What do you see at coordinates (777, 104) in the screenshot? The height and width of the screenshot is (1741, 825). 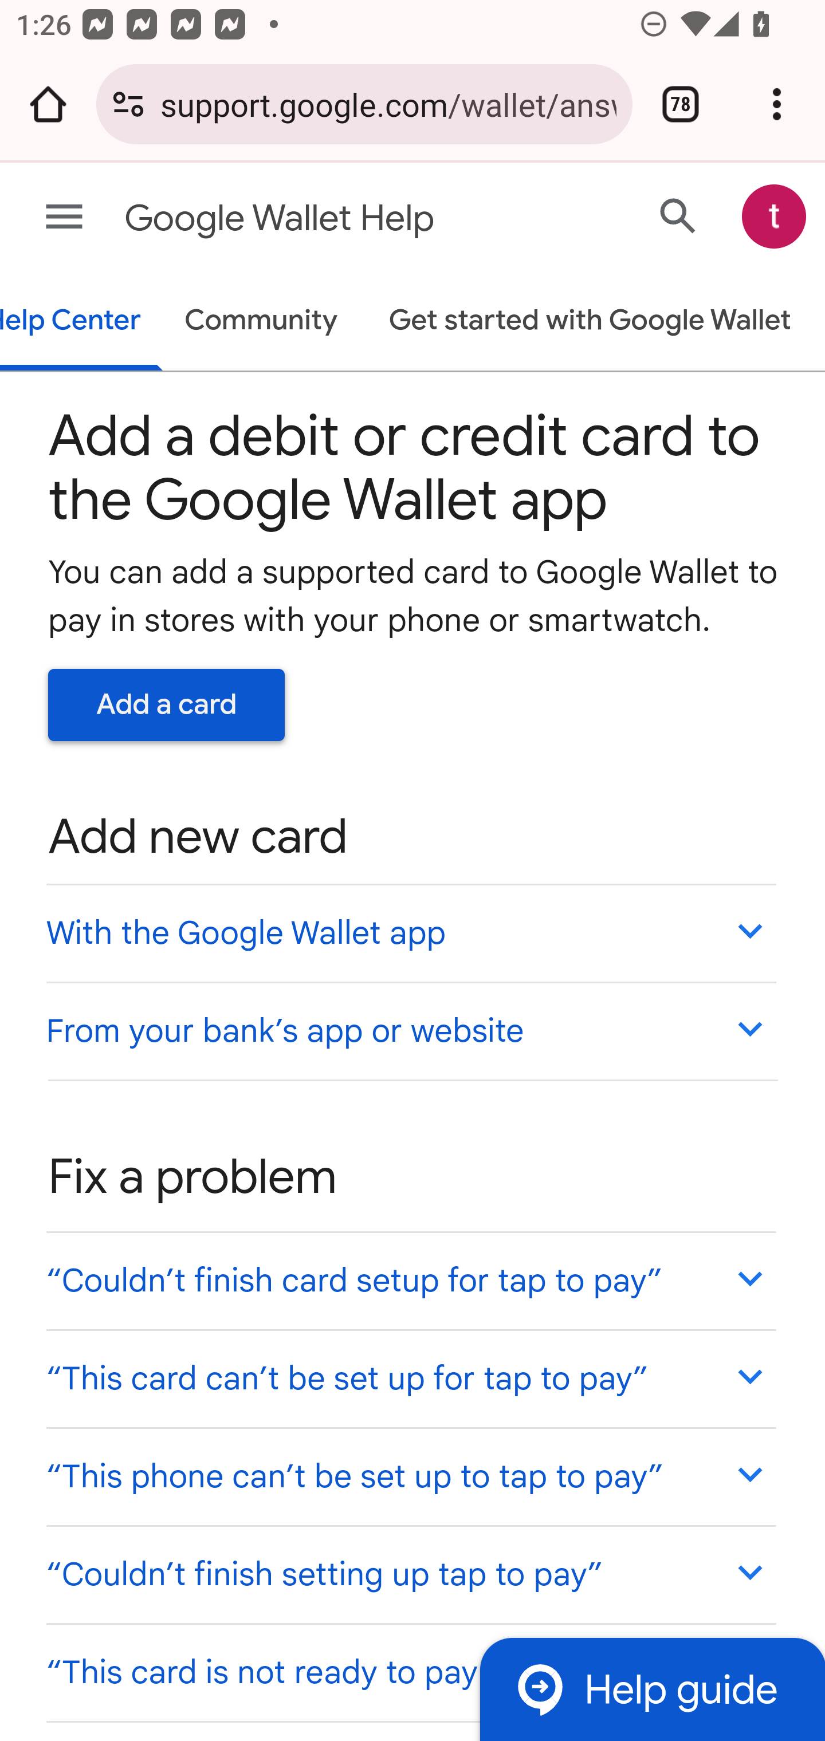 I see `Customize and control Google Chrome` at bounding box center [777, 104].